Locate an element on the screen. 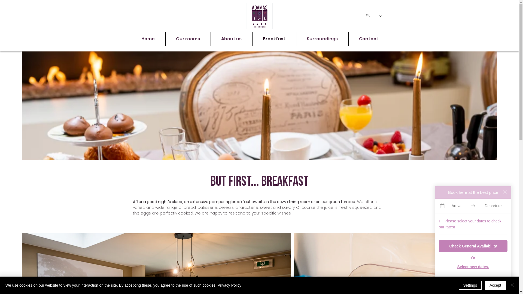  Breakfast is located at coordinates (274, 39).